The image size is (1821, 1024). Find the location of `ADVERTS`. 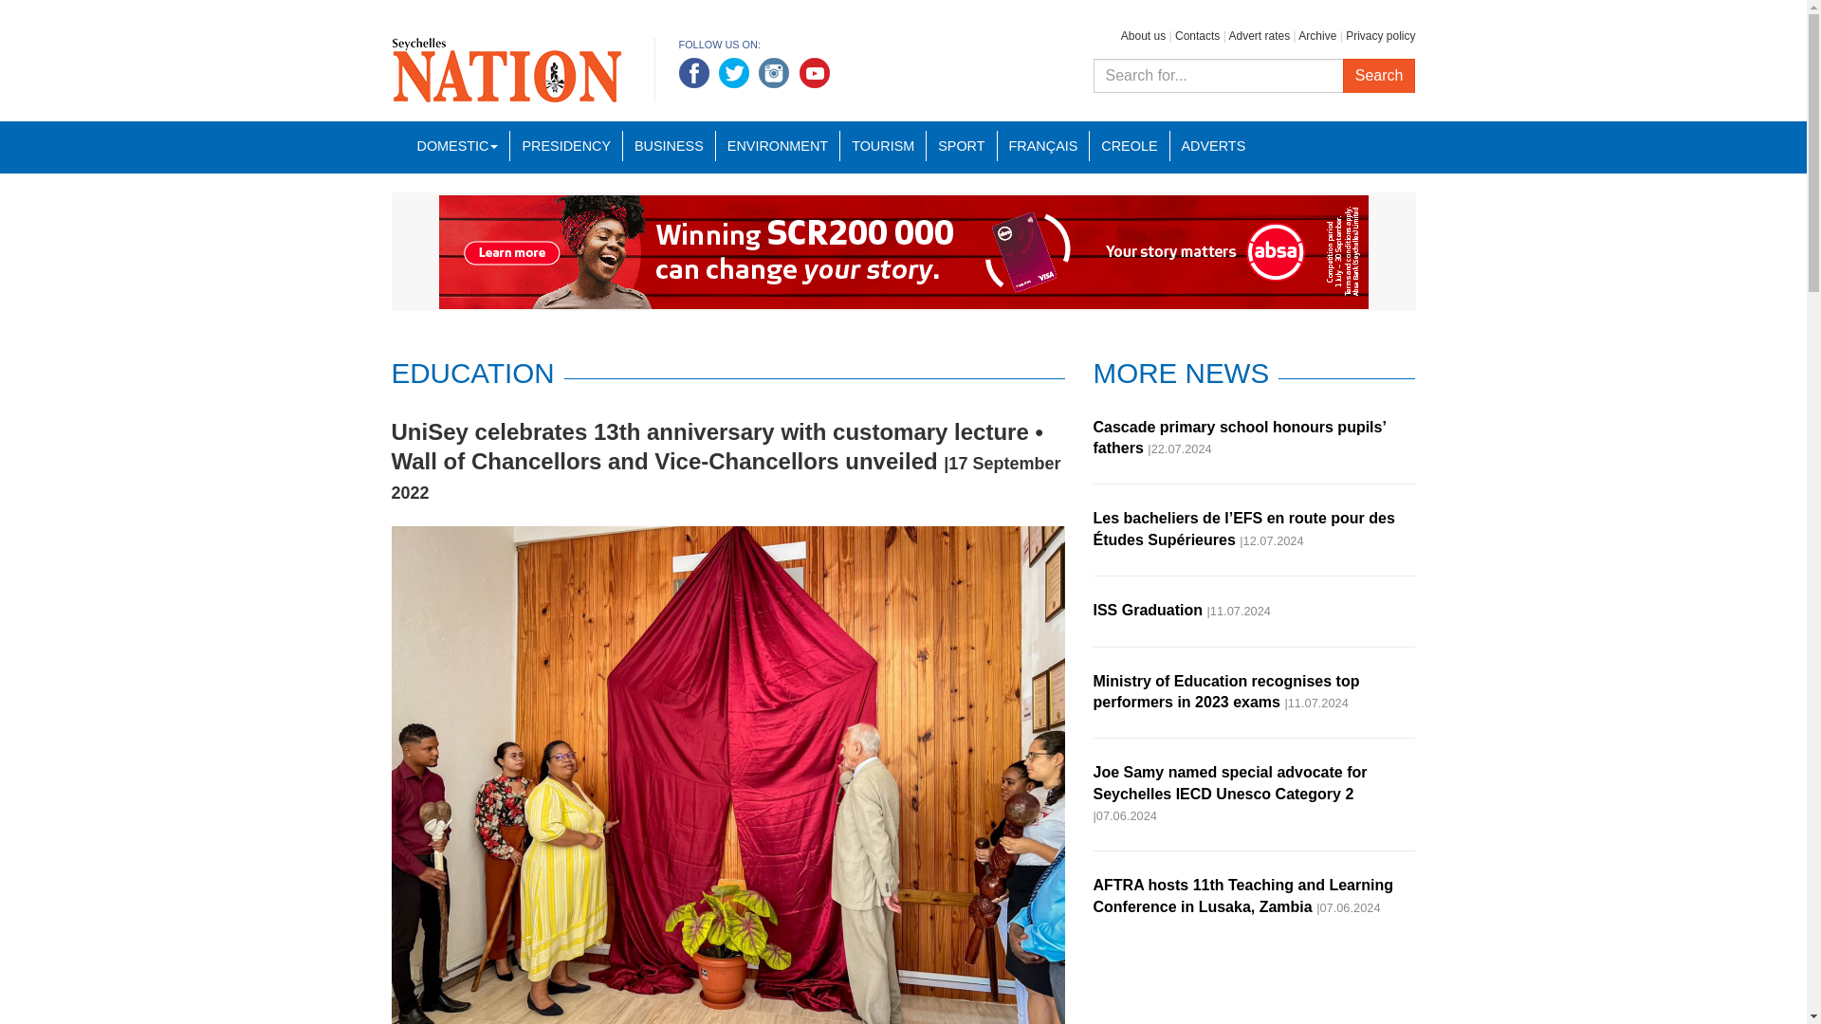

ADVERTS is located at coordinates (1213, 146).